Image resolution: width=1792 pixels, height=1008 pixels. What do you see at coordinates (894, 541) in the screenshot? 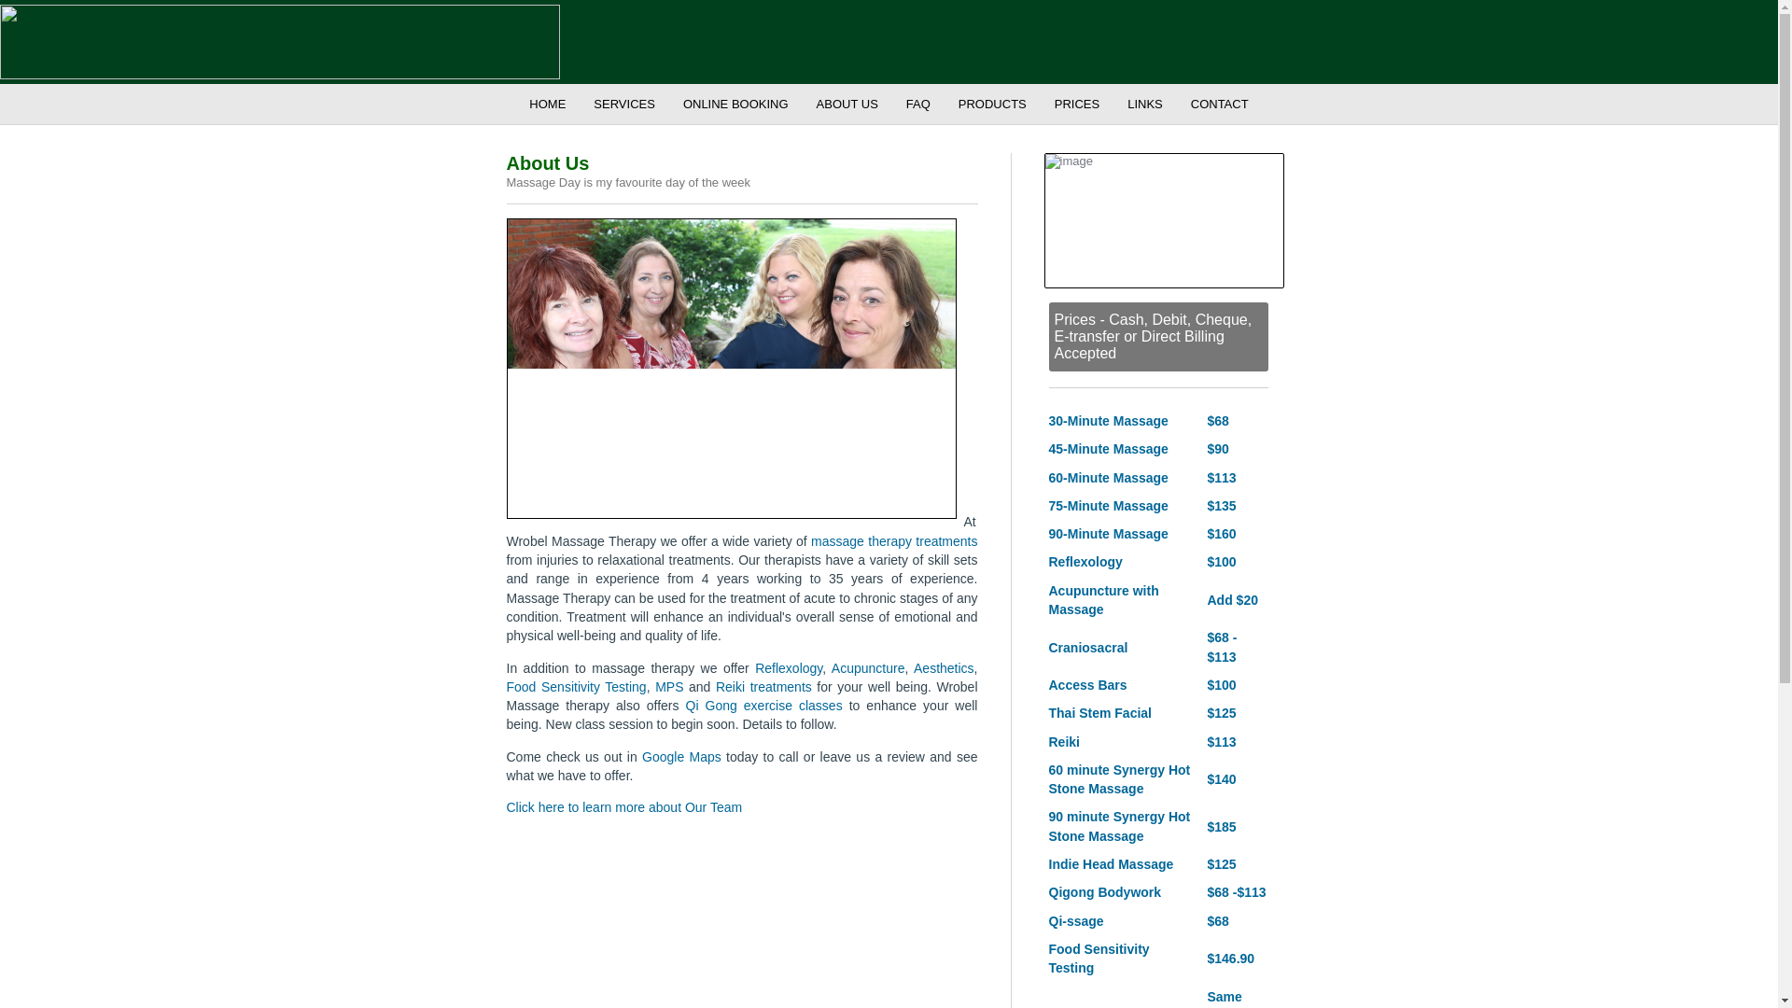
I see `massage therapy treatments` at bounding box center [894, 541].